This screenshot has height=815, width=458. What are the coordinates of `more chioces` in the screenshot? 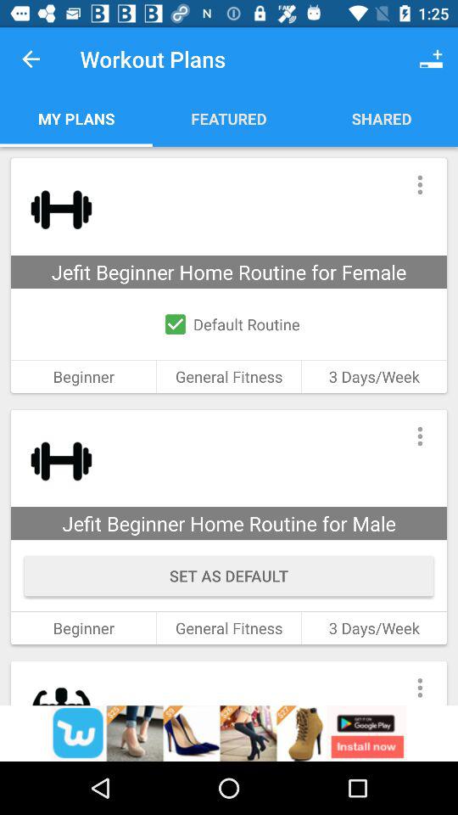 It's located at (419, 683).